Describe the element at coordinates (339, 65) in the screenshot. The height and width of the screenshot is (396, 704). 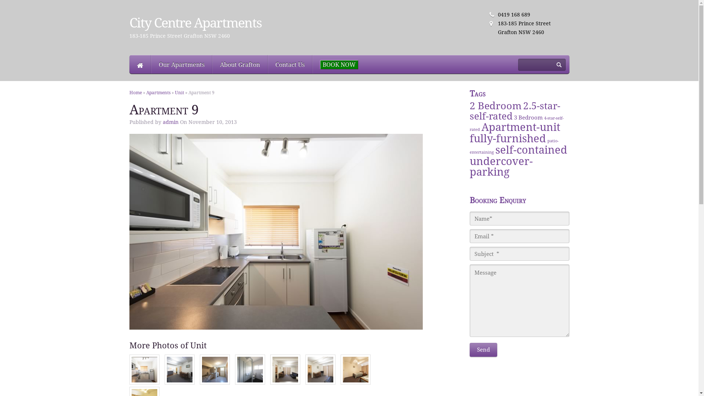
I see `BOOK NOW` at that location.